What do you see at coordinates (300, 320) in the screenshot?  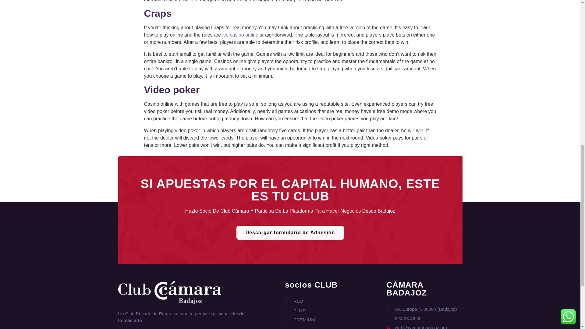 I see `PREMIUM` at bounding box center [300, 320].